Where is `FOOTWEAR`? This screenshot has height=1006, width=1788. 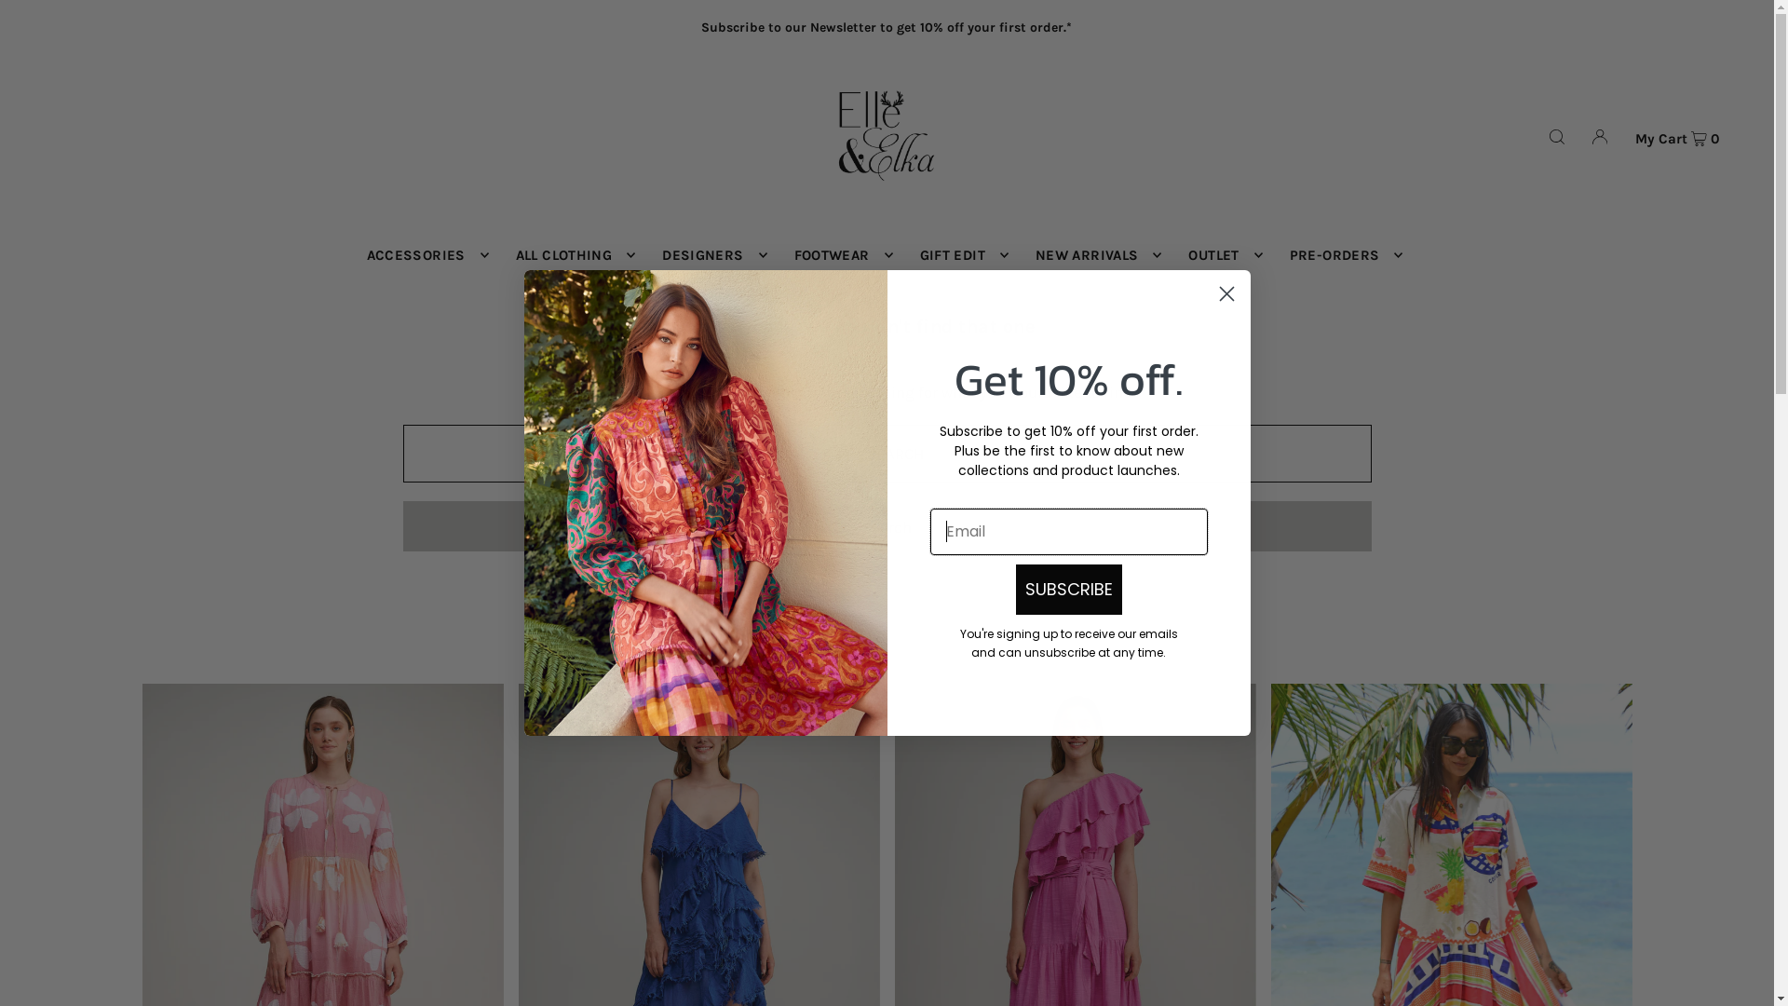 FOOTWEAR is located at coordinates (839, 255).